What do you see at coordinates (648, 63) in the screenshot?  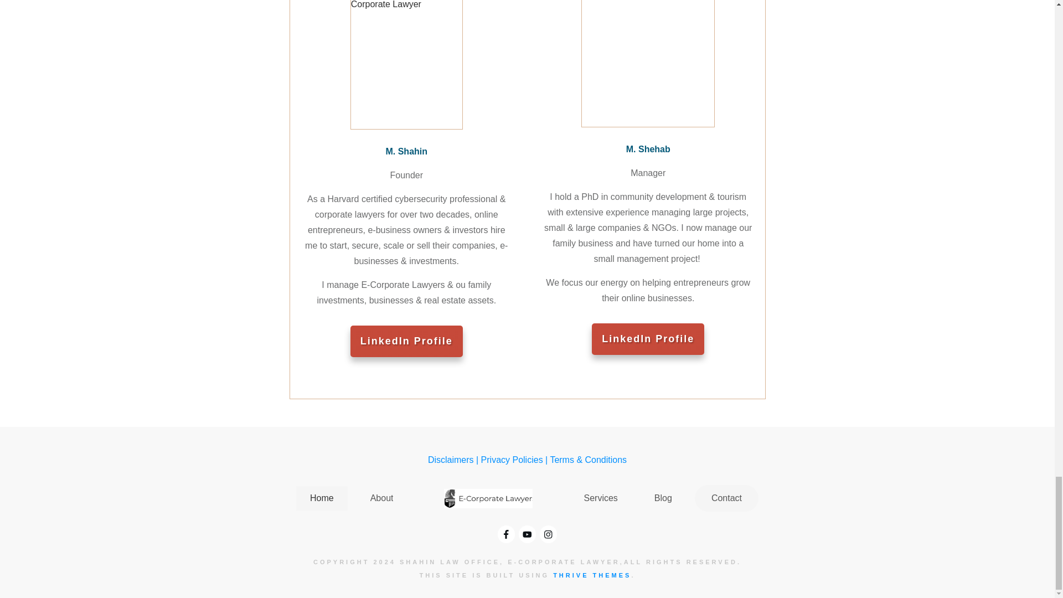 I see `Screen Shot 2018 10 14 at 00.44.19` at bounding box center [648, 63].